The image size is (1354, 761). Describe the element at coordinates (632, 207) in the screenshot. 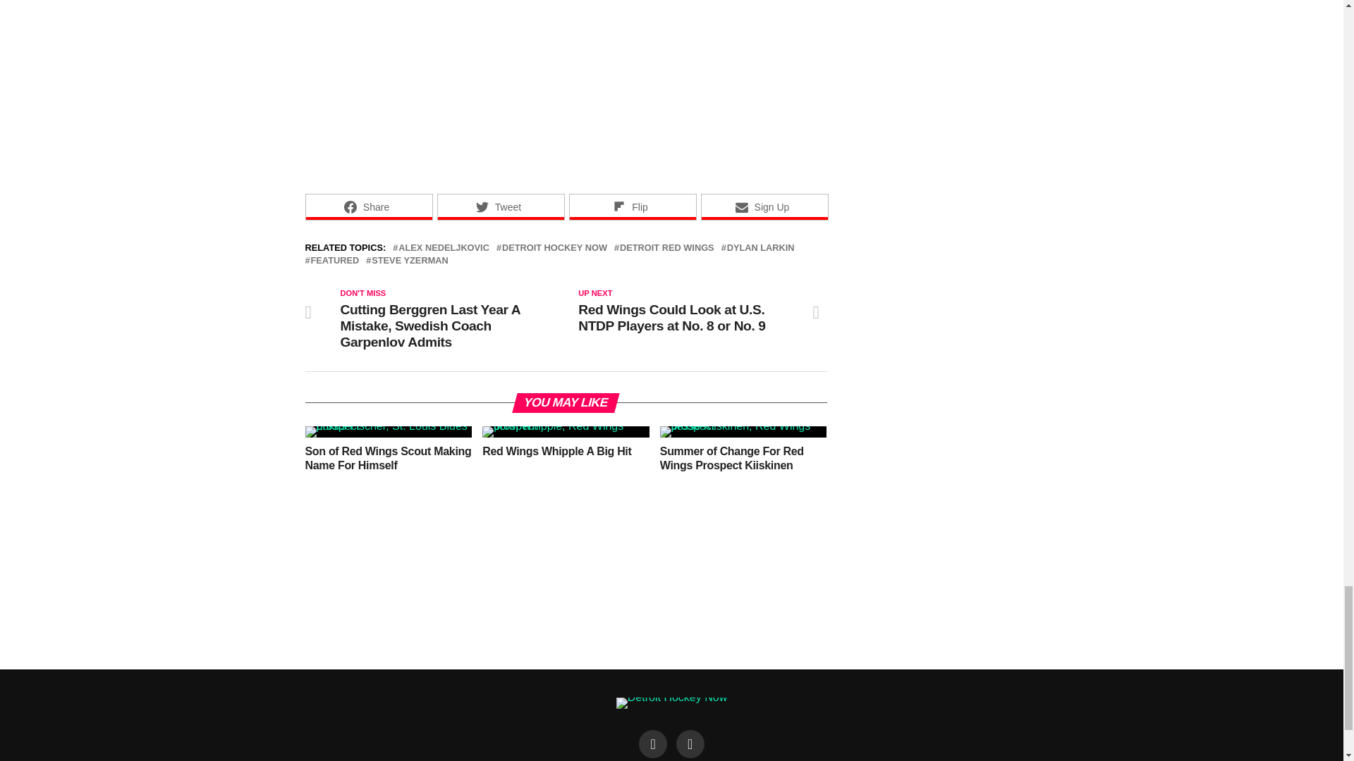

I see `Share on Flip` at that location.